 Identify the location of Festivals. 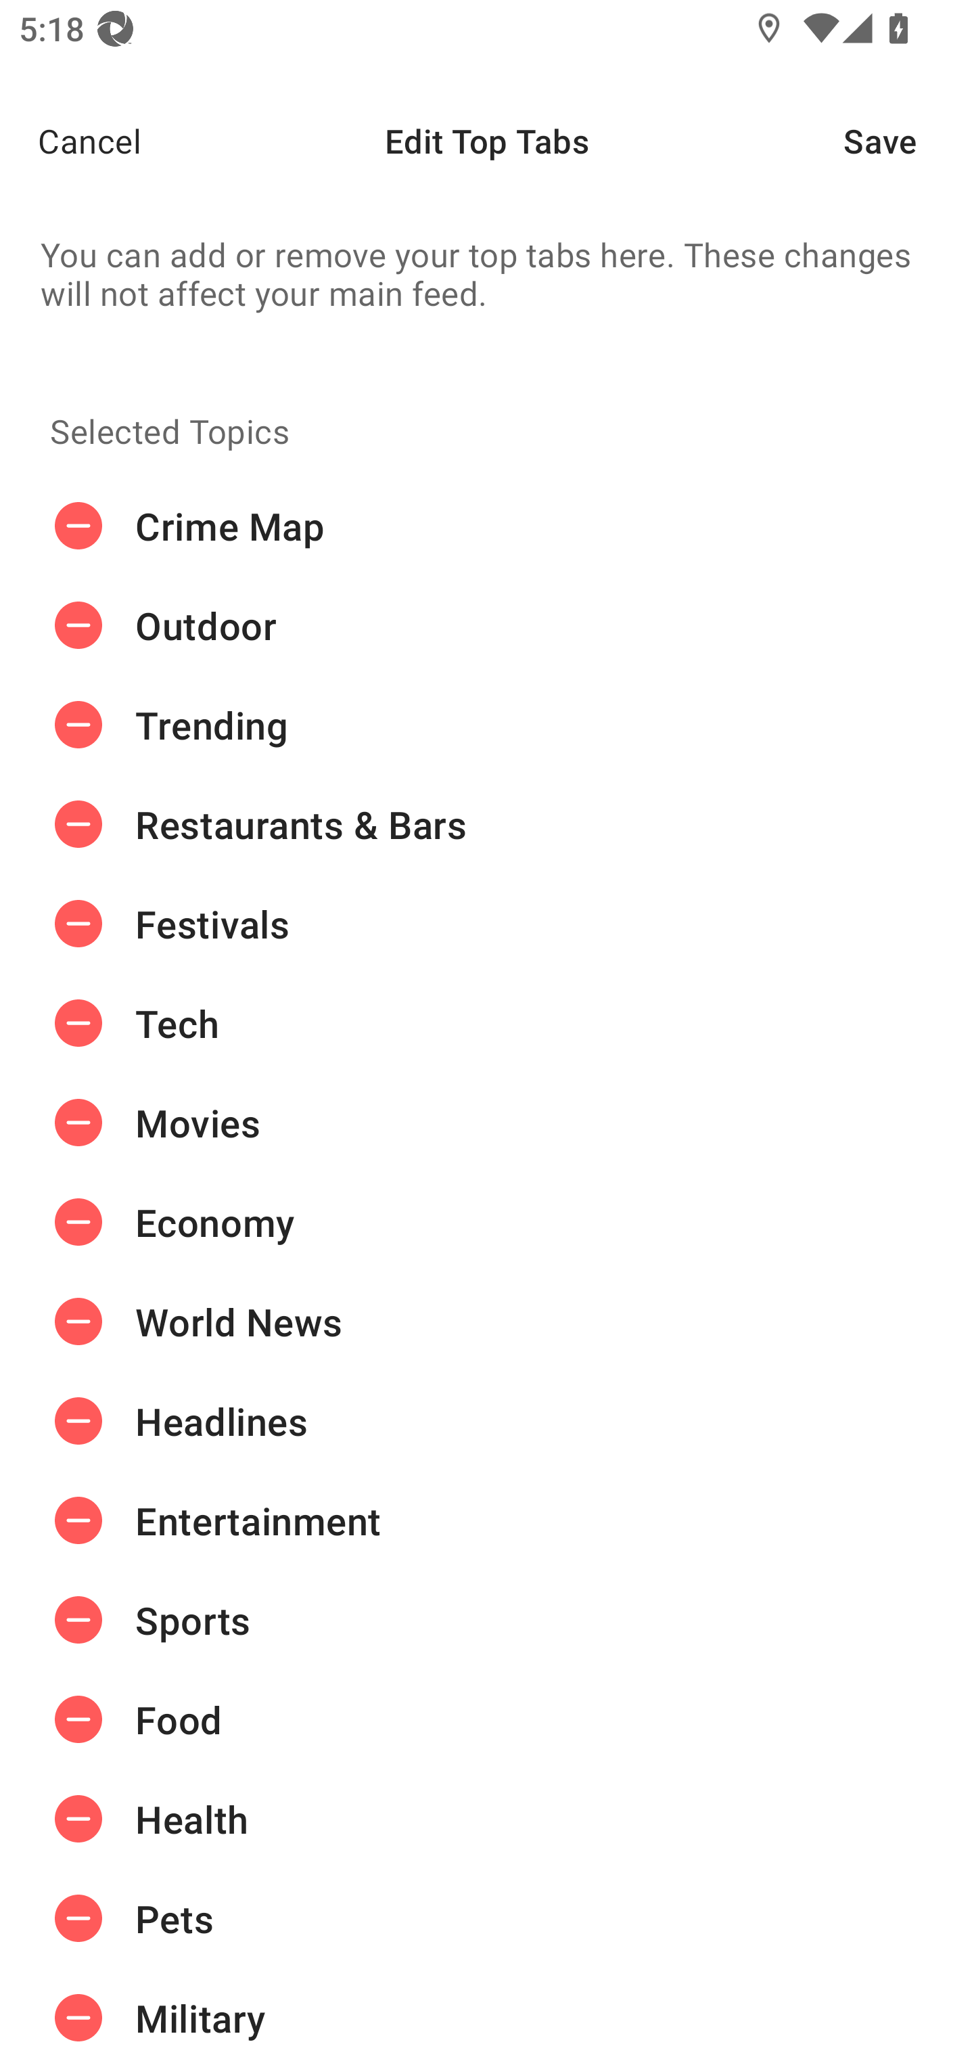
(487, 923).